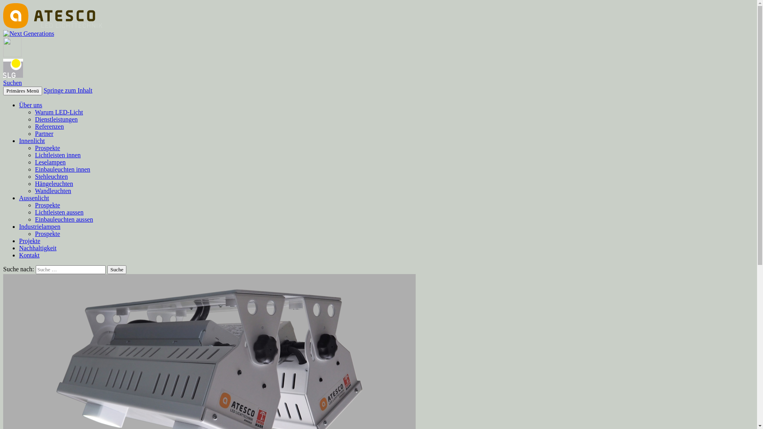  What do you see at coordinates (68, 91) in the screenshot?
I see `Springe zum Inhalt` at bounding box center [68, 91].